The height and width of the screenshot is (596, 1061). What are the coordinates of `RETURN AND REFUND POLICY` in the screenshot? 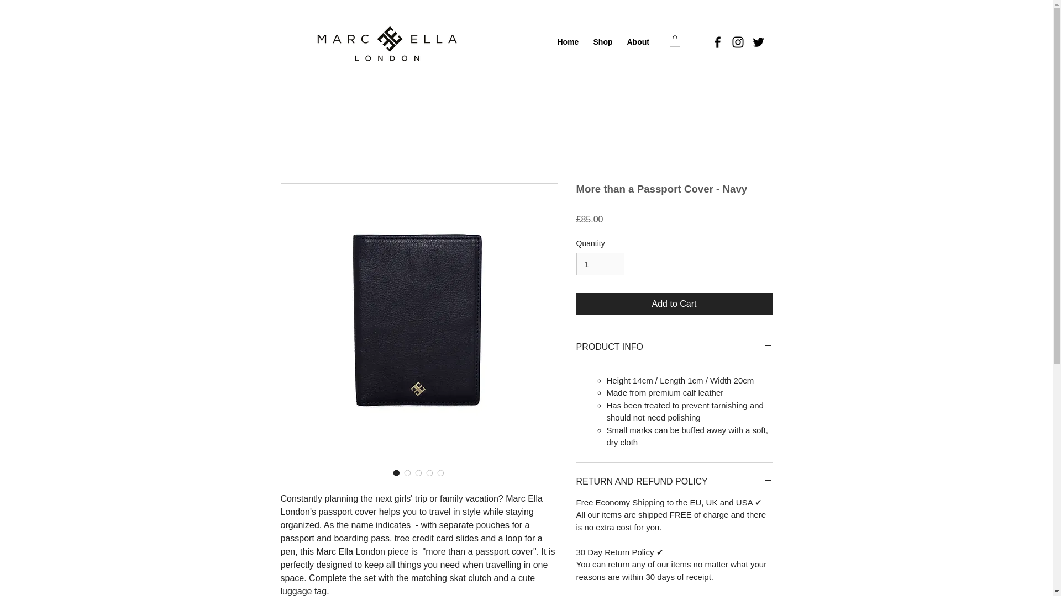 It's located at (674, 481).